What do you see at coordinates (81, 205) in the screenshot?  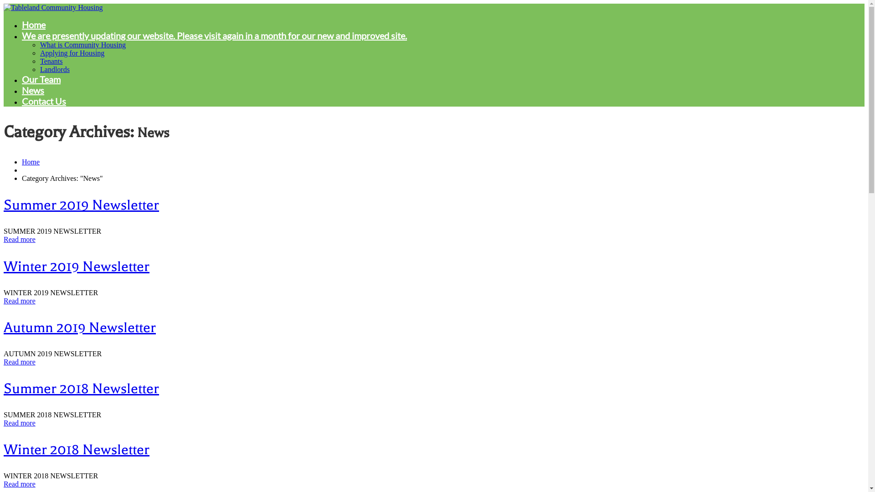 I see `Summer 2019 Newsletter` at bounding box center [81, 205].